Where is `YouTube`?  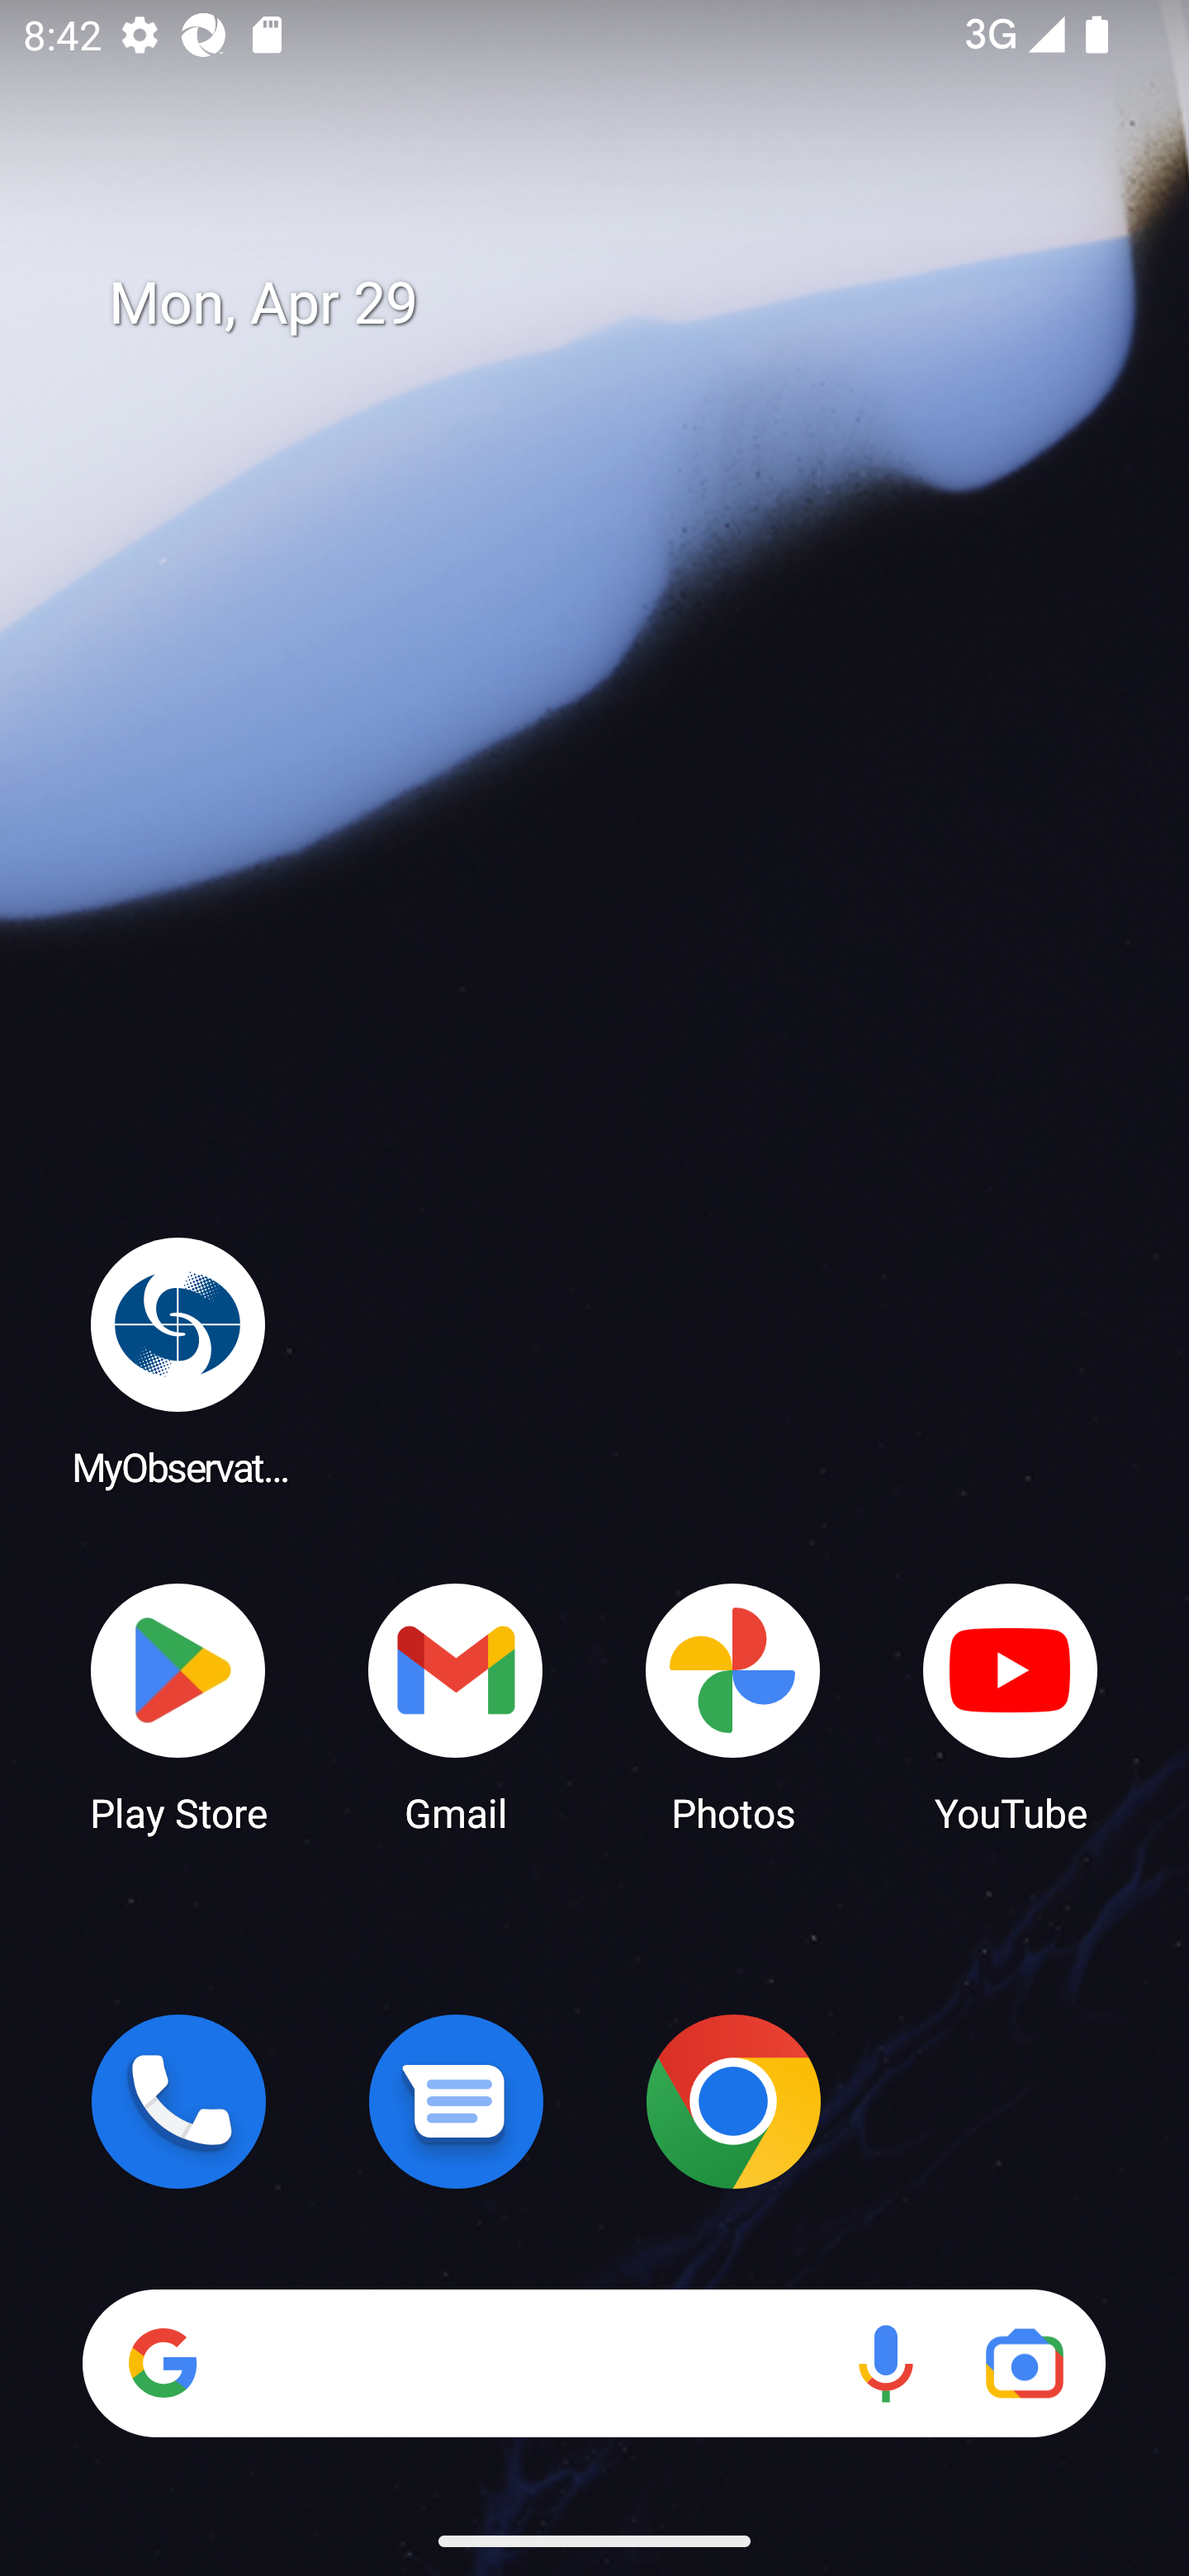
YouTube is located at coordinates (1011, 1706).